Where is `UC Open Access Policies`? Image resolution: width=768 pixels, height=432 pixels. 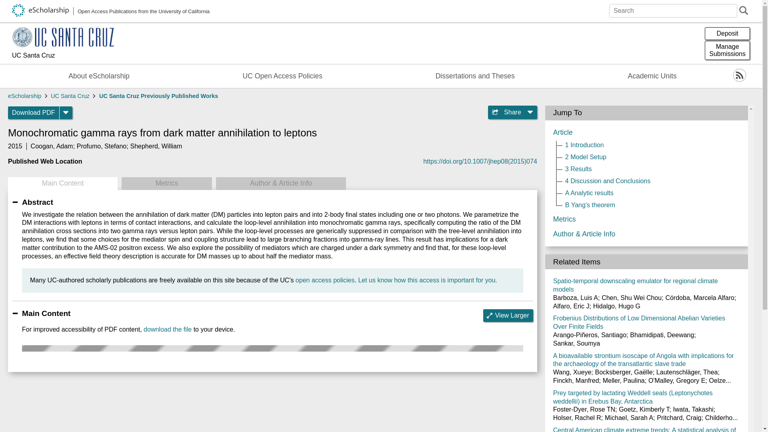
UC Open Access Policies is located at coordinates (282, 76).